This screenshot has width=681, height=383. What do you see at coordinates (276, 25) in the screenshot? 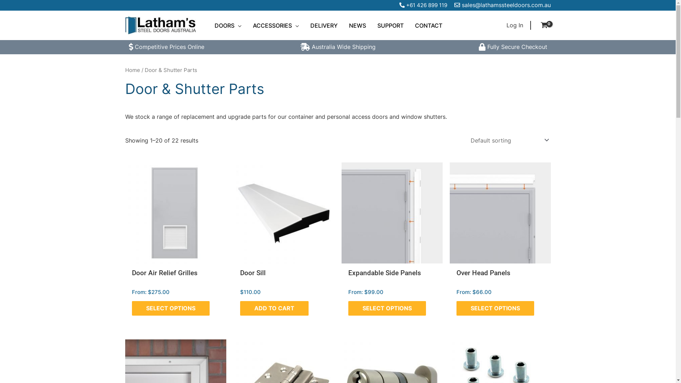
I see `ACCESSORIES` at bounding box center [276, 25].